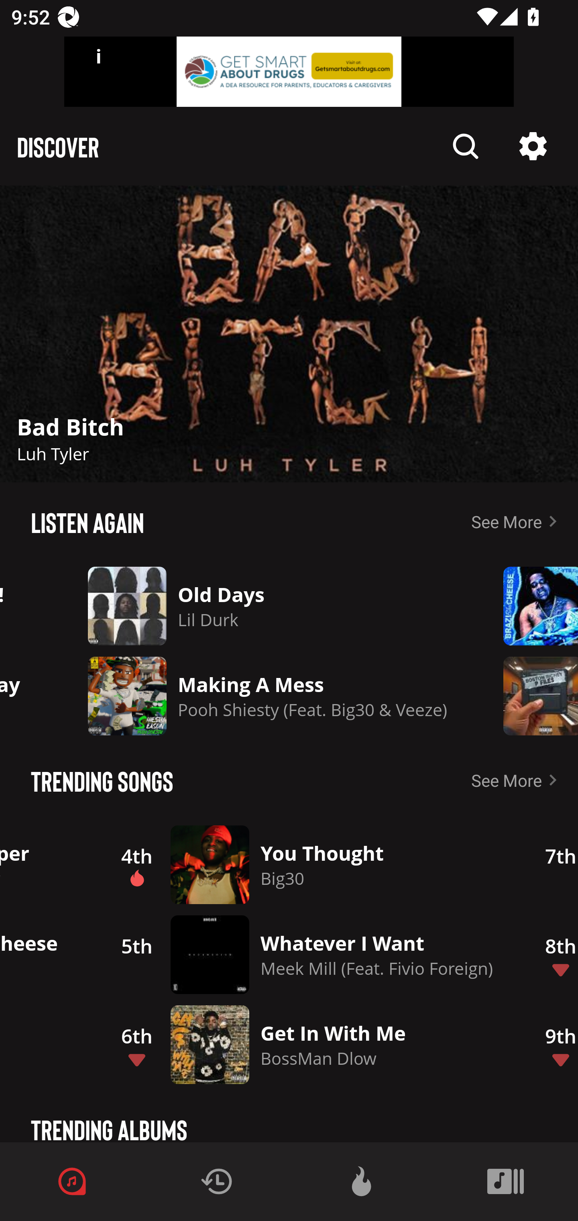 The height and width of the screenshot is (1221, 578). I want to click on Description, so click(529, 606).